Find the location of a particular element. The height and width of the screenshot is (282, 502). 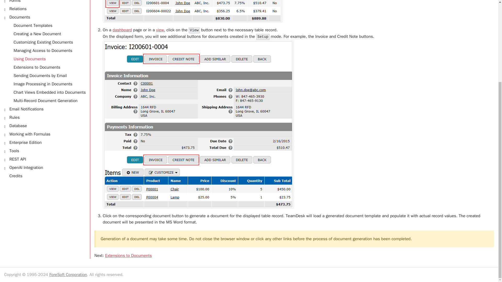

Chart Views Embedded into Documents is located at coordinates (47, 92).